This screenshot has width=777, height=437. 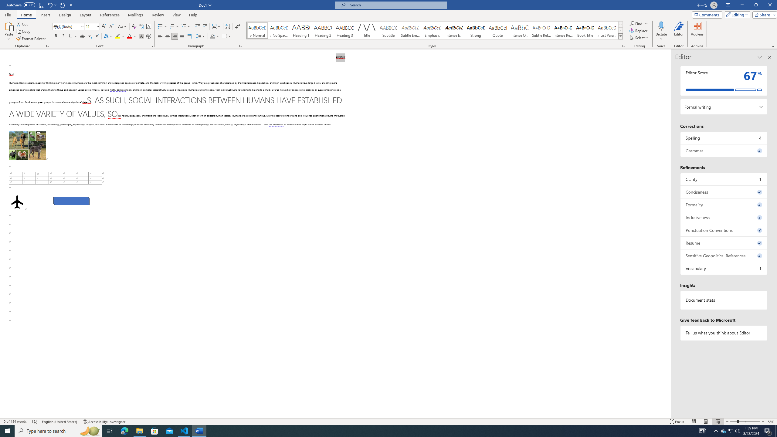 I want to click on Align Left, so click(x=160, y=36).